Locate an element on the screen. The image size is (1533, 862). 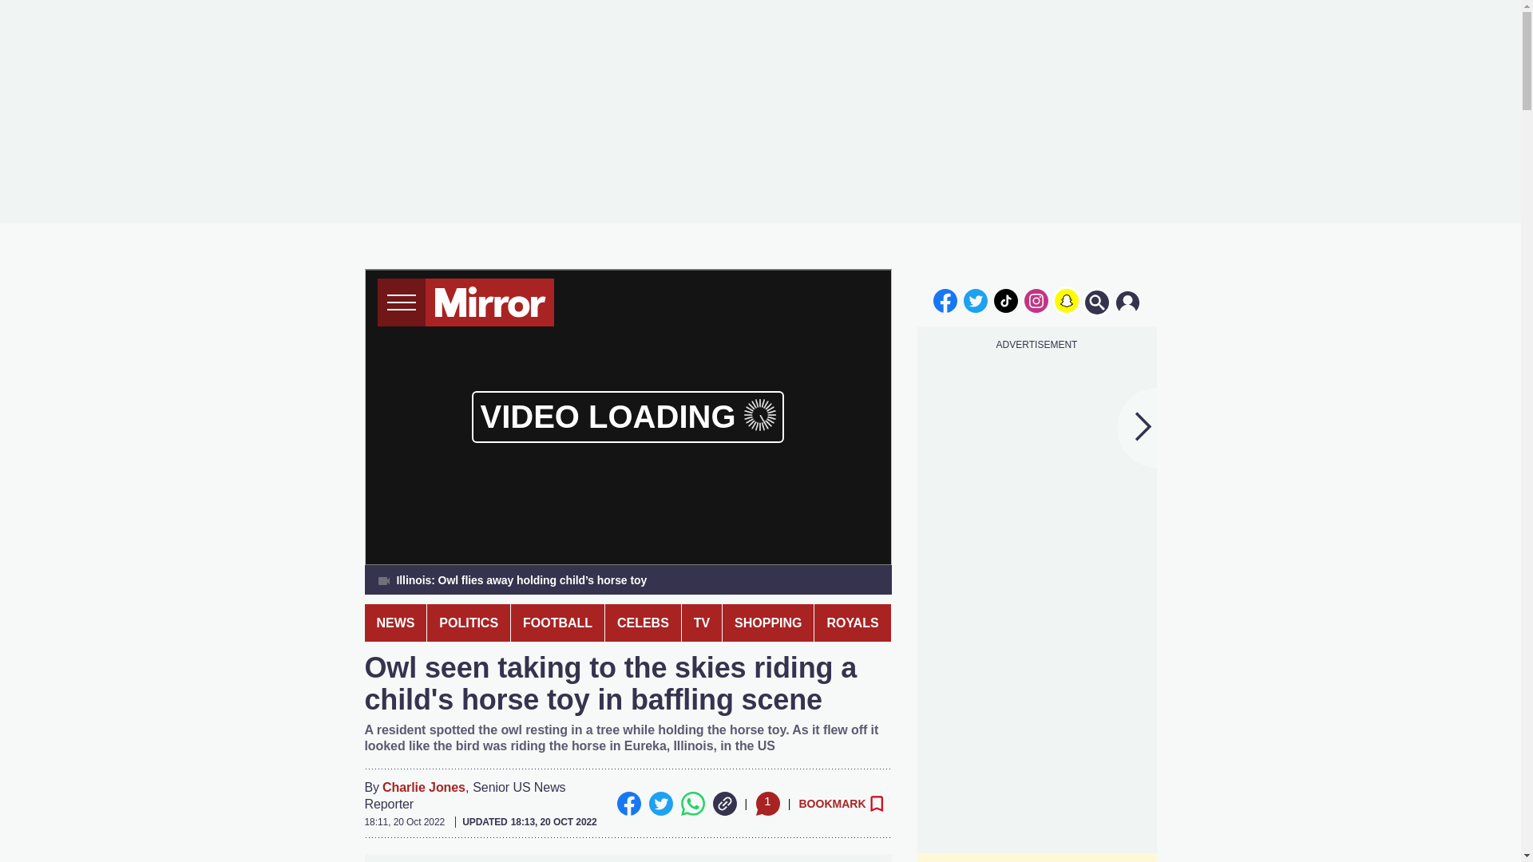
instagram is located at coordinates (1036, 300).